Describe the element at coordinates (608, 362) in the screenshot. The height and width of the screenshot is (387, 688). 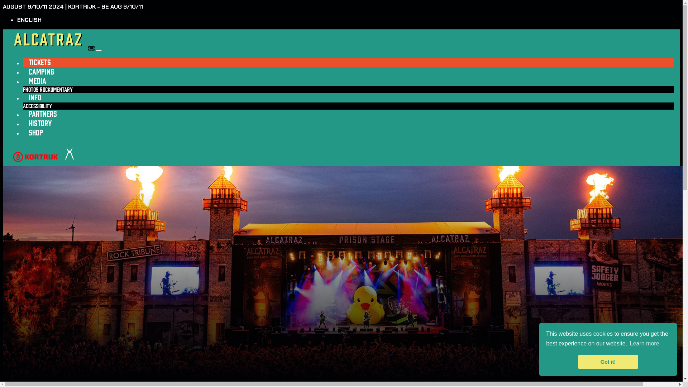
I see `Got it!` at that location.